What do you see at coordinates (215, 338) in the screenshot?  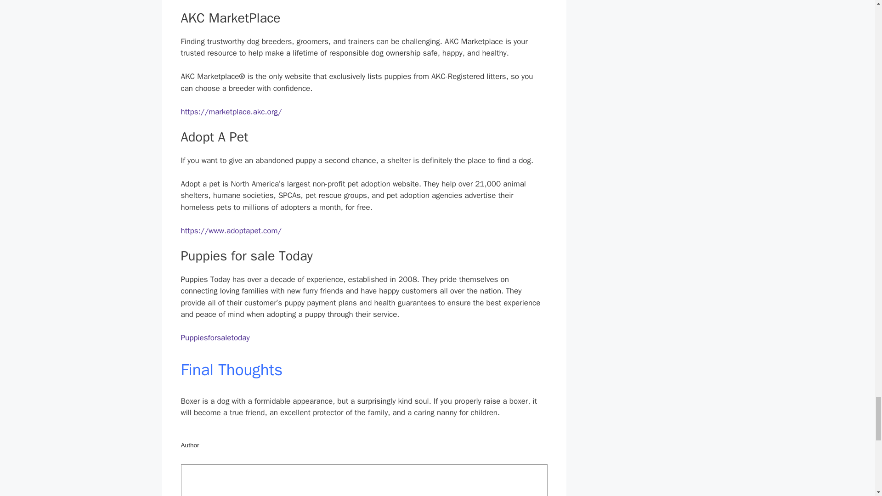 I see `Puppiesforsaletoday` at bounding box center [215, 338].